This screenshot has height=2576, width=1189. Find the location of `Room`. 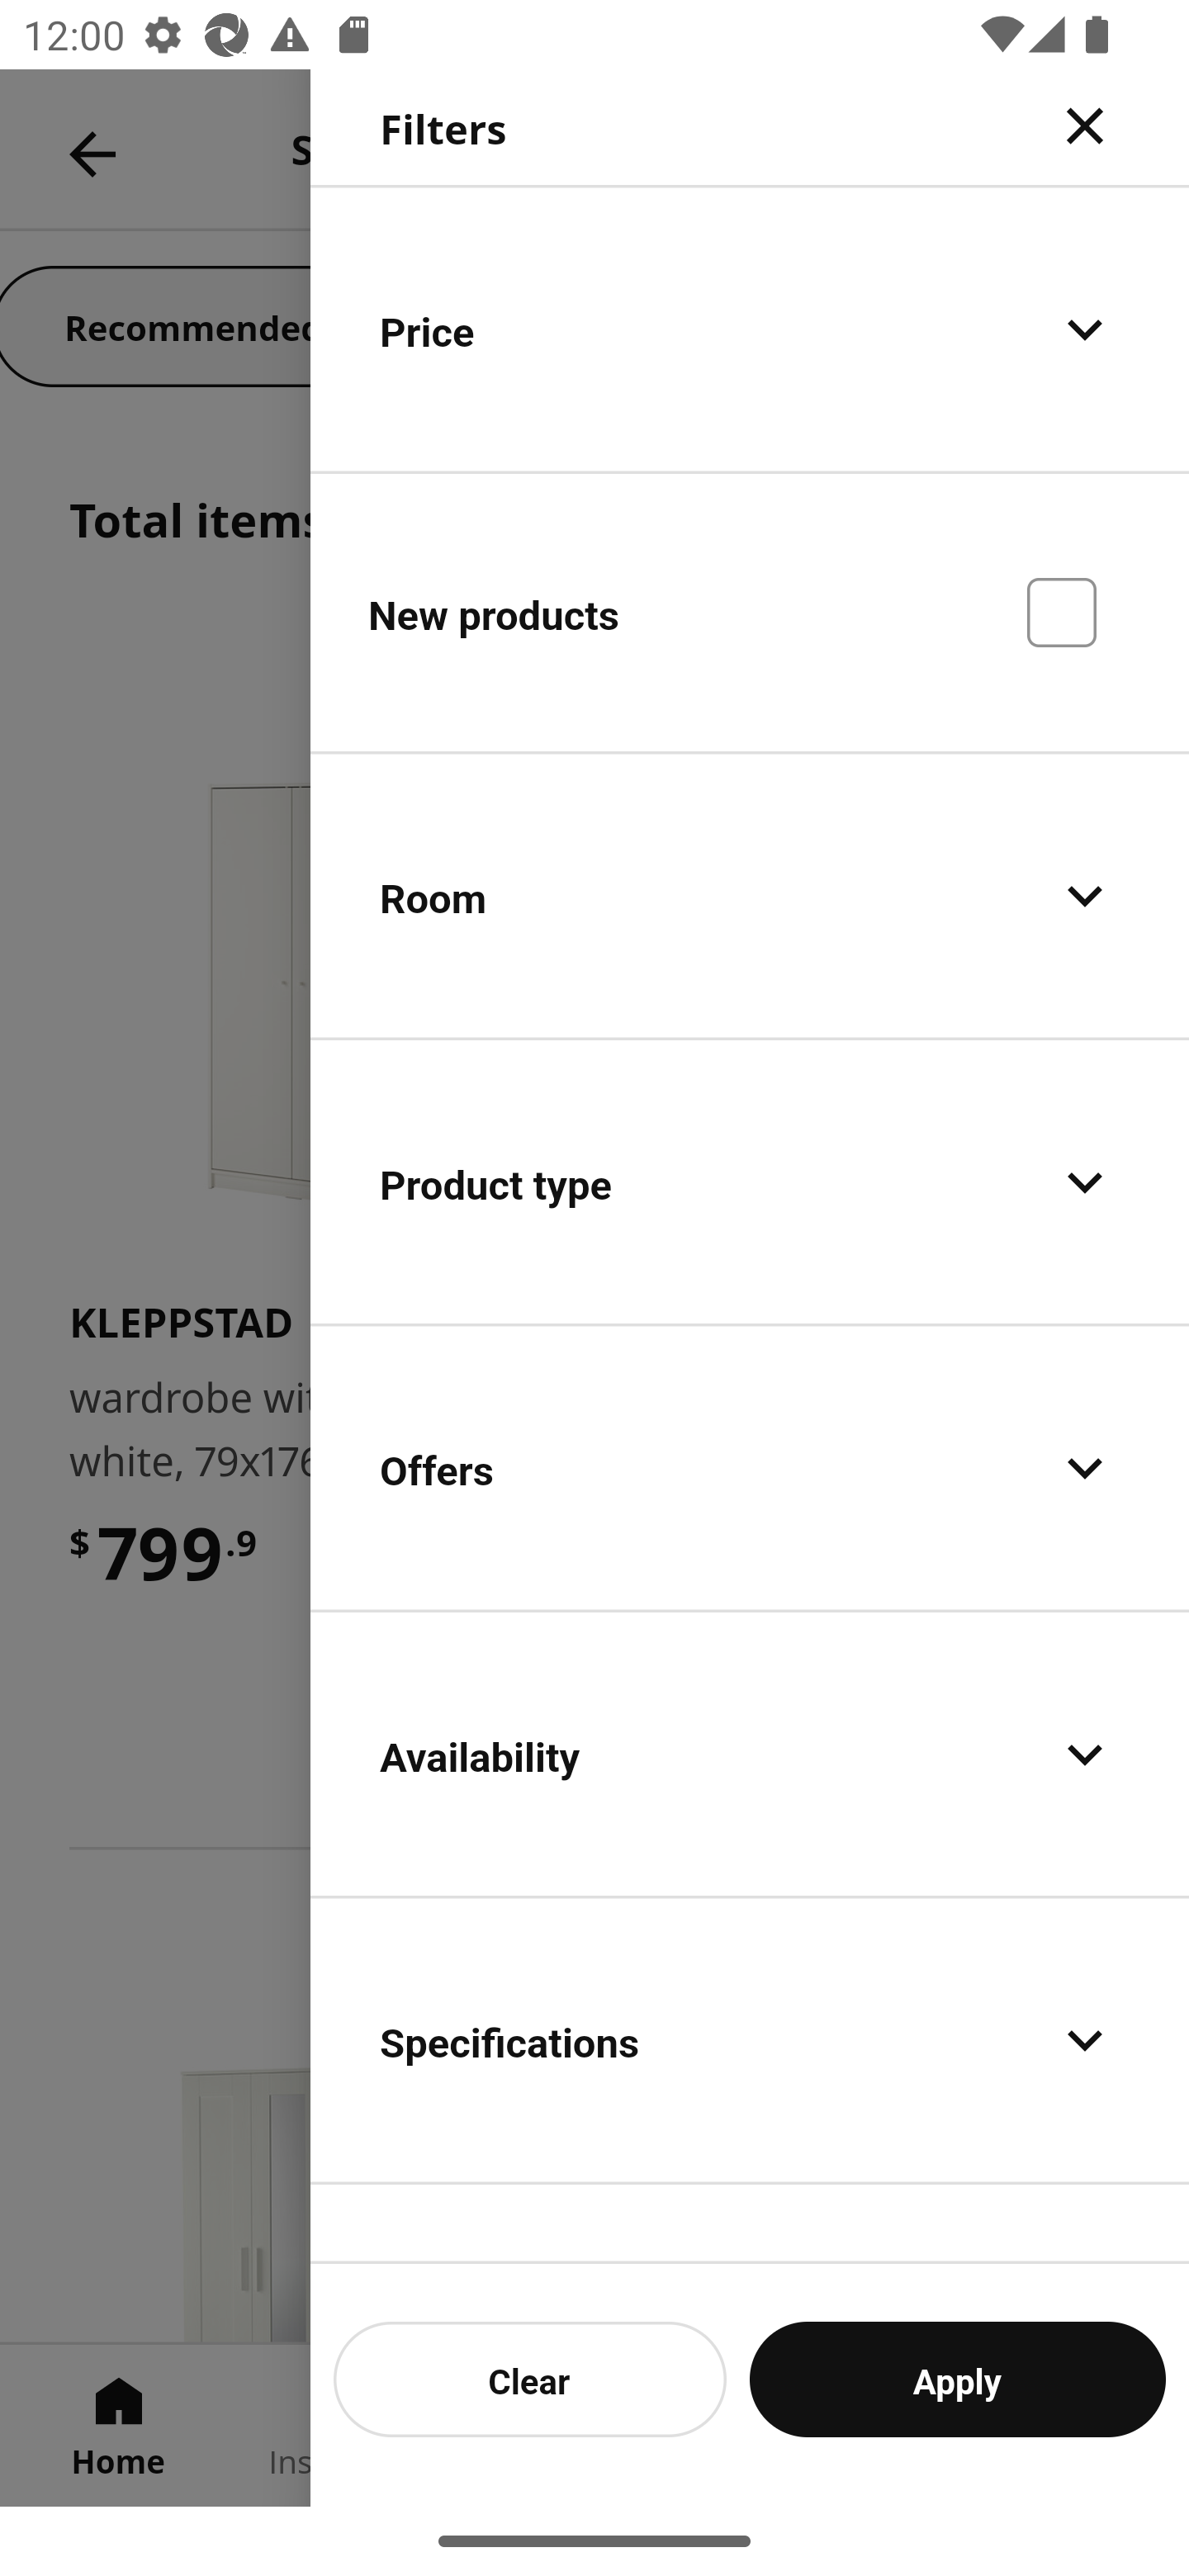

Room is located at coordinates (750, 897).